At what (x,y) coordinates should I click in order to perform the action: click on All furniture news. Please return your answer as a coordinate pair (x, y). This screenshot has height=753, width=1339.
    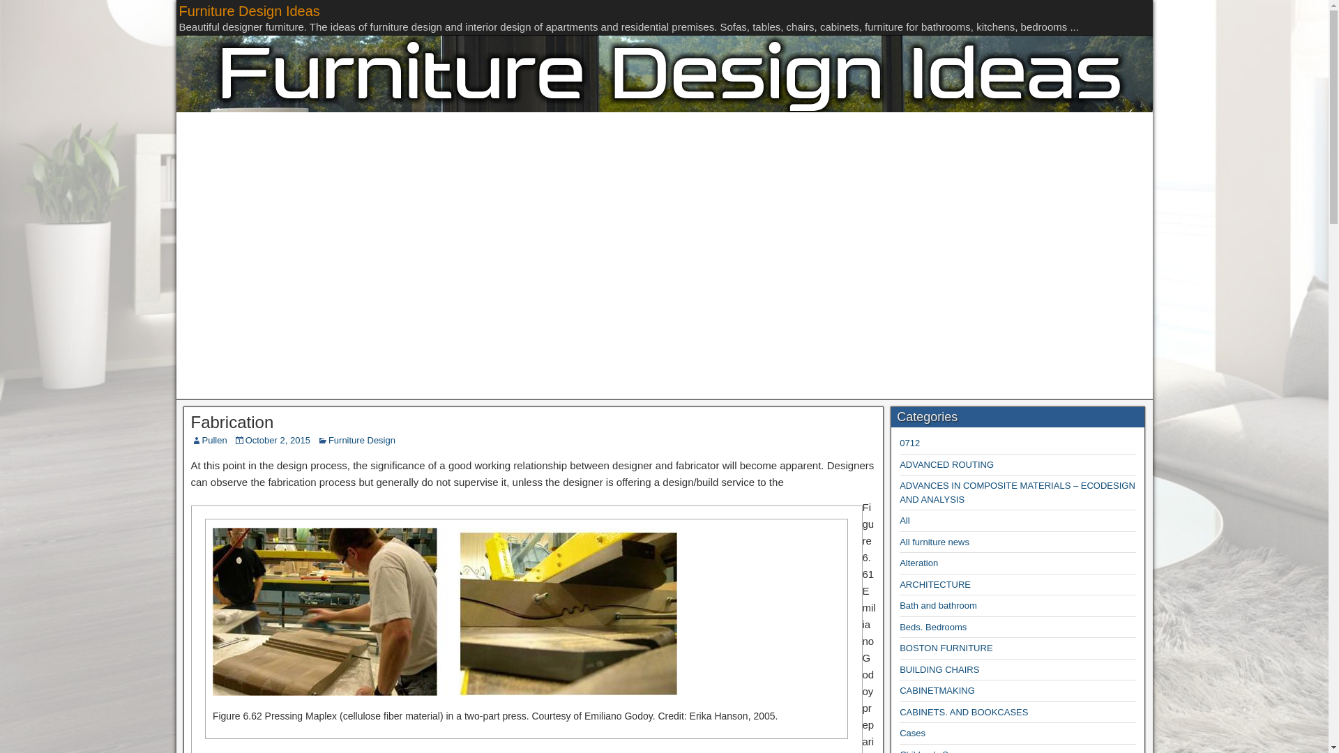
    Looking at the image, I should click on (935, 542).